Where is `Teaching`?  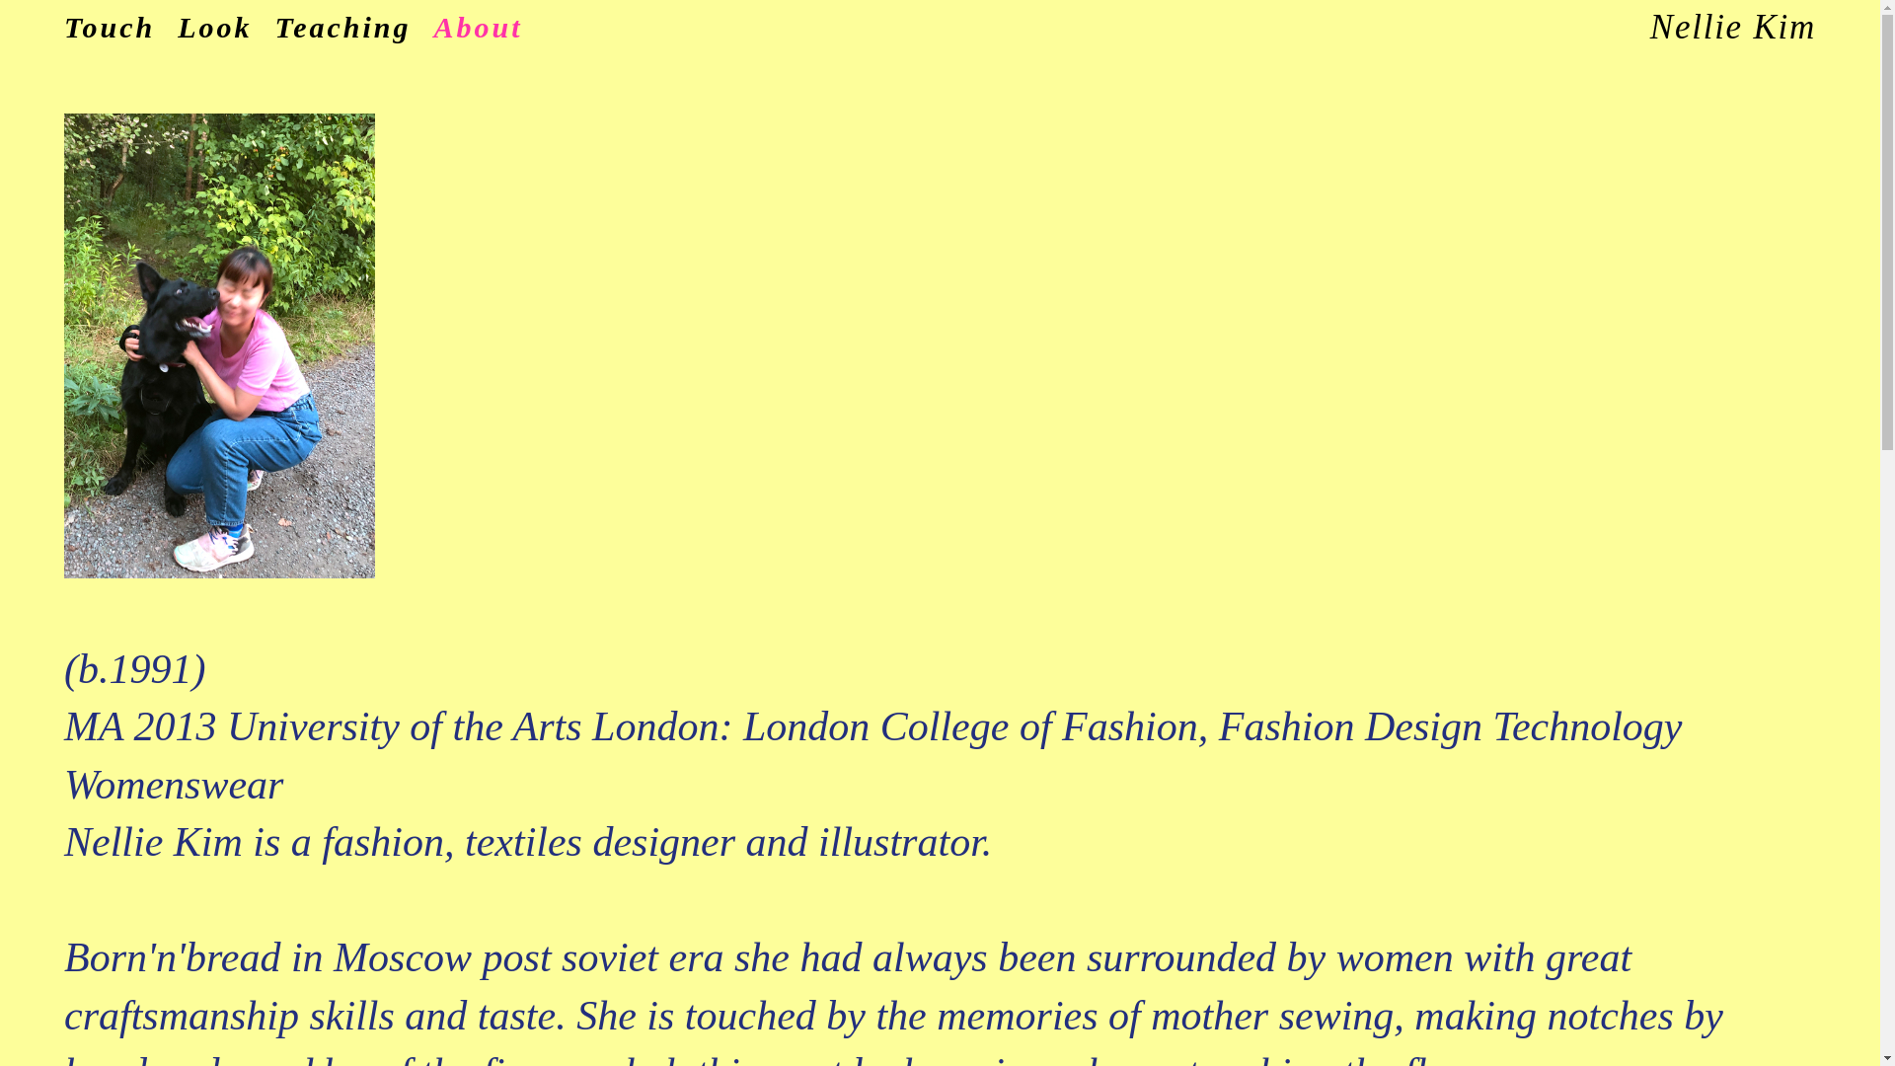 Teaching is located at coordinates (342, 26).